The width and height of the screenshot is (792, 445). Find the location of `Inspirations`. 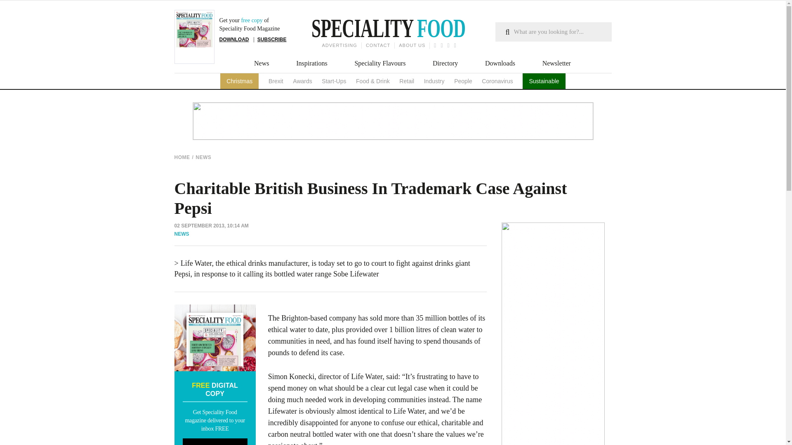

Inspirations is located at coordinates (312, 63).